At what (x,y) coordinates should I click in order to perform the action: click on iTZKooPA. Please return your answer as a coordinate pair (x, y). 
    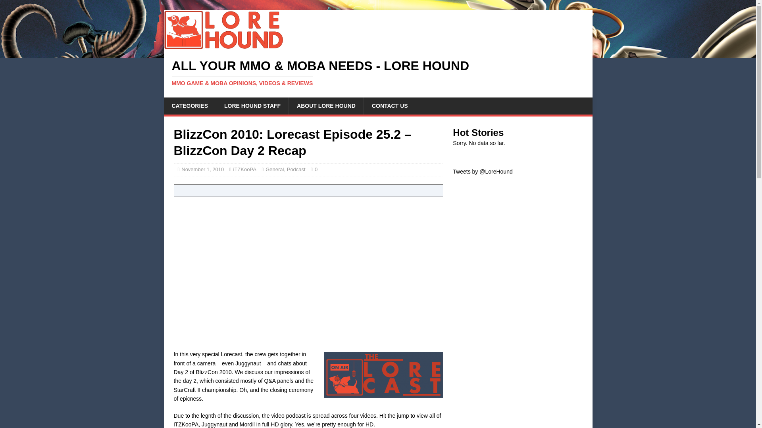
    Looking at the image, I should click on (244, 170).